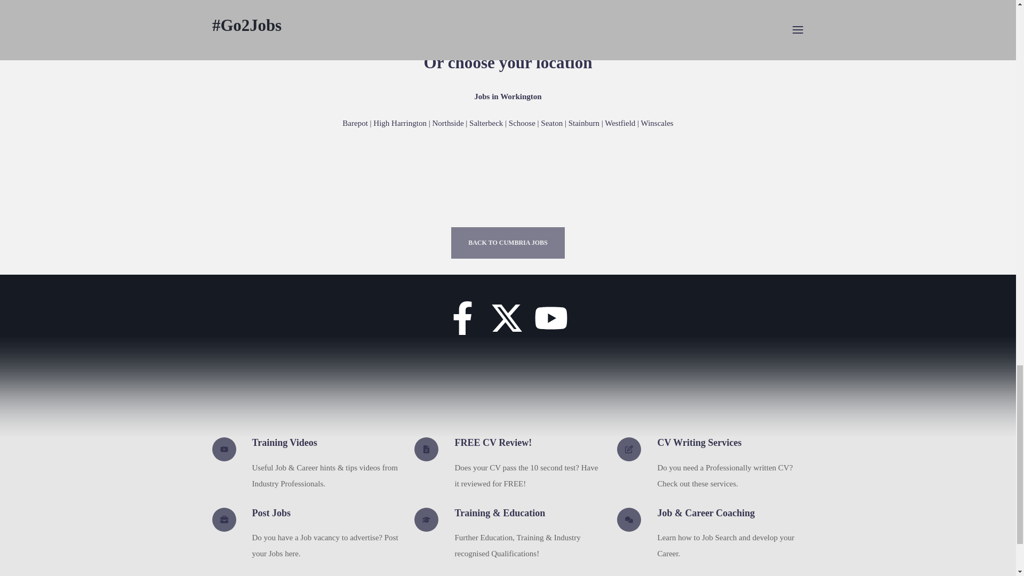  Describe the element at coordinates (462, 323) in the screenshot. I see `Workington Jobs on Facebook` at that location.